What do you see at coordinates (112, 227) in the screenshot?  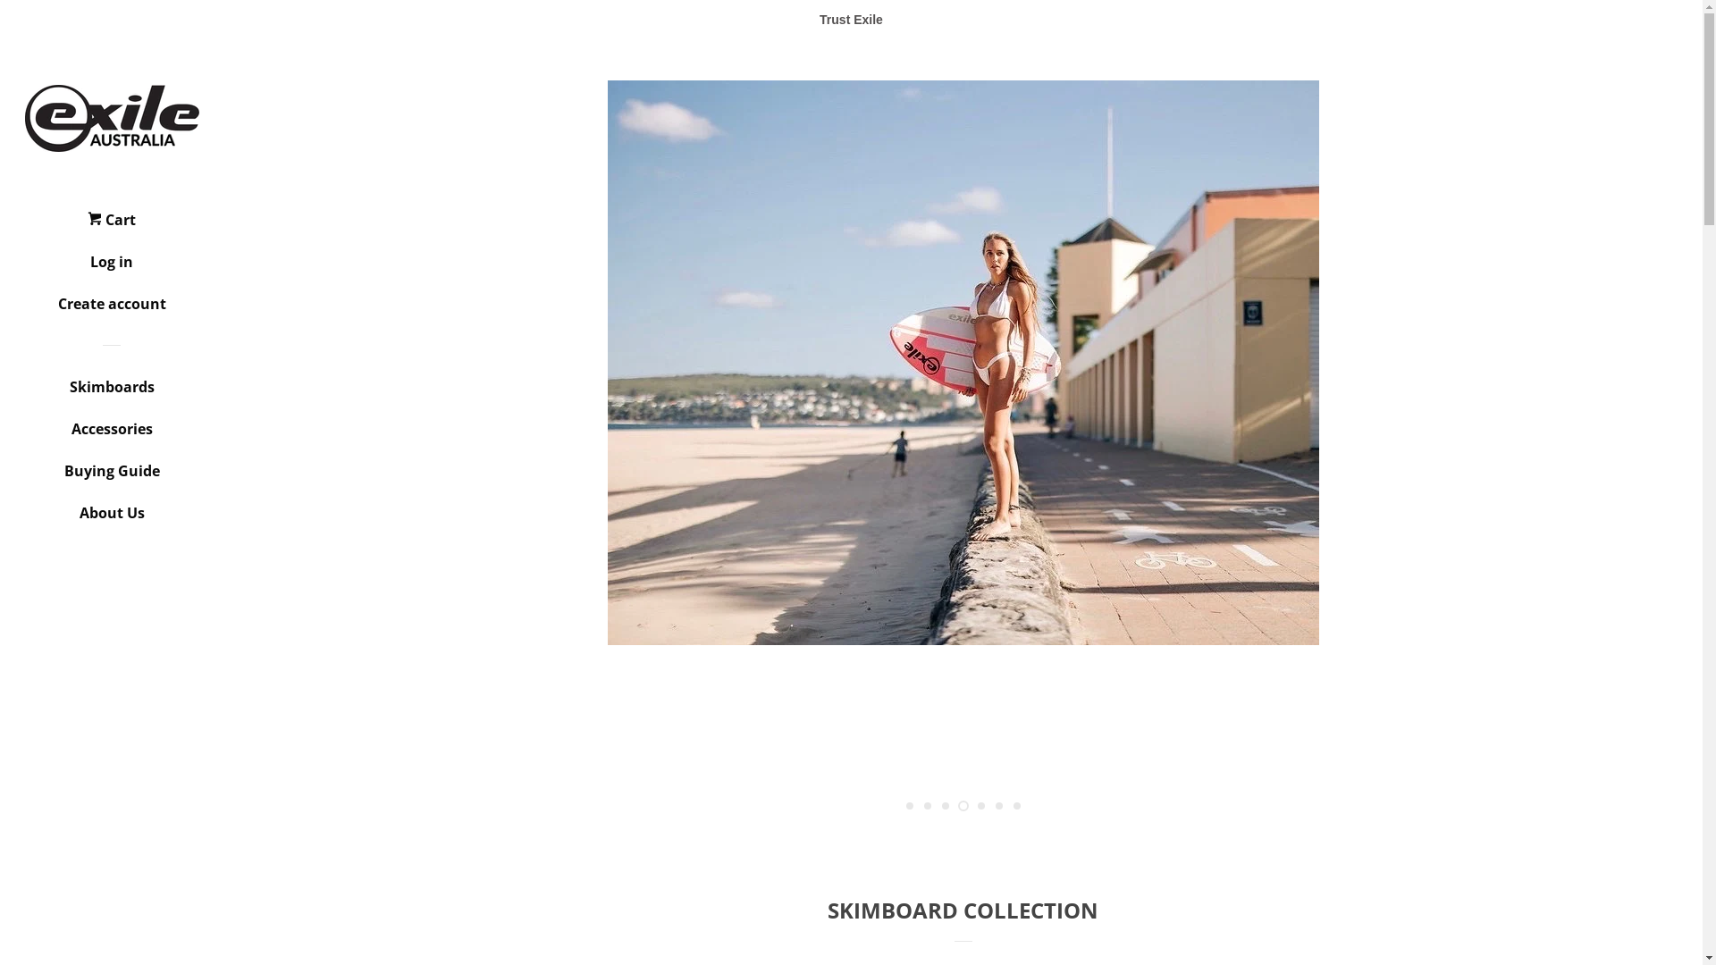 I see `Cart` at bounding box center [112, 227].